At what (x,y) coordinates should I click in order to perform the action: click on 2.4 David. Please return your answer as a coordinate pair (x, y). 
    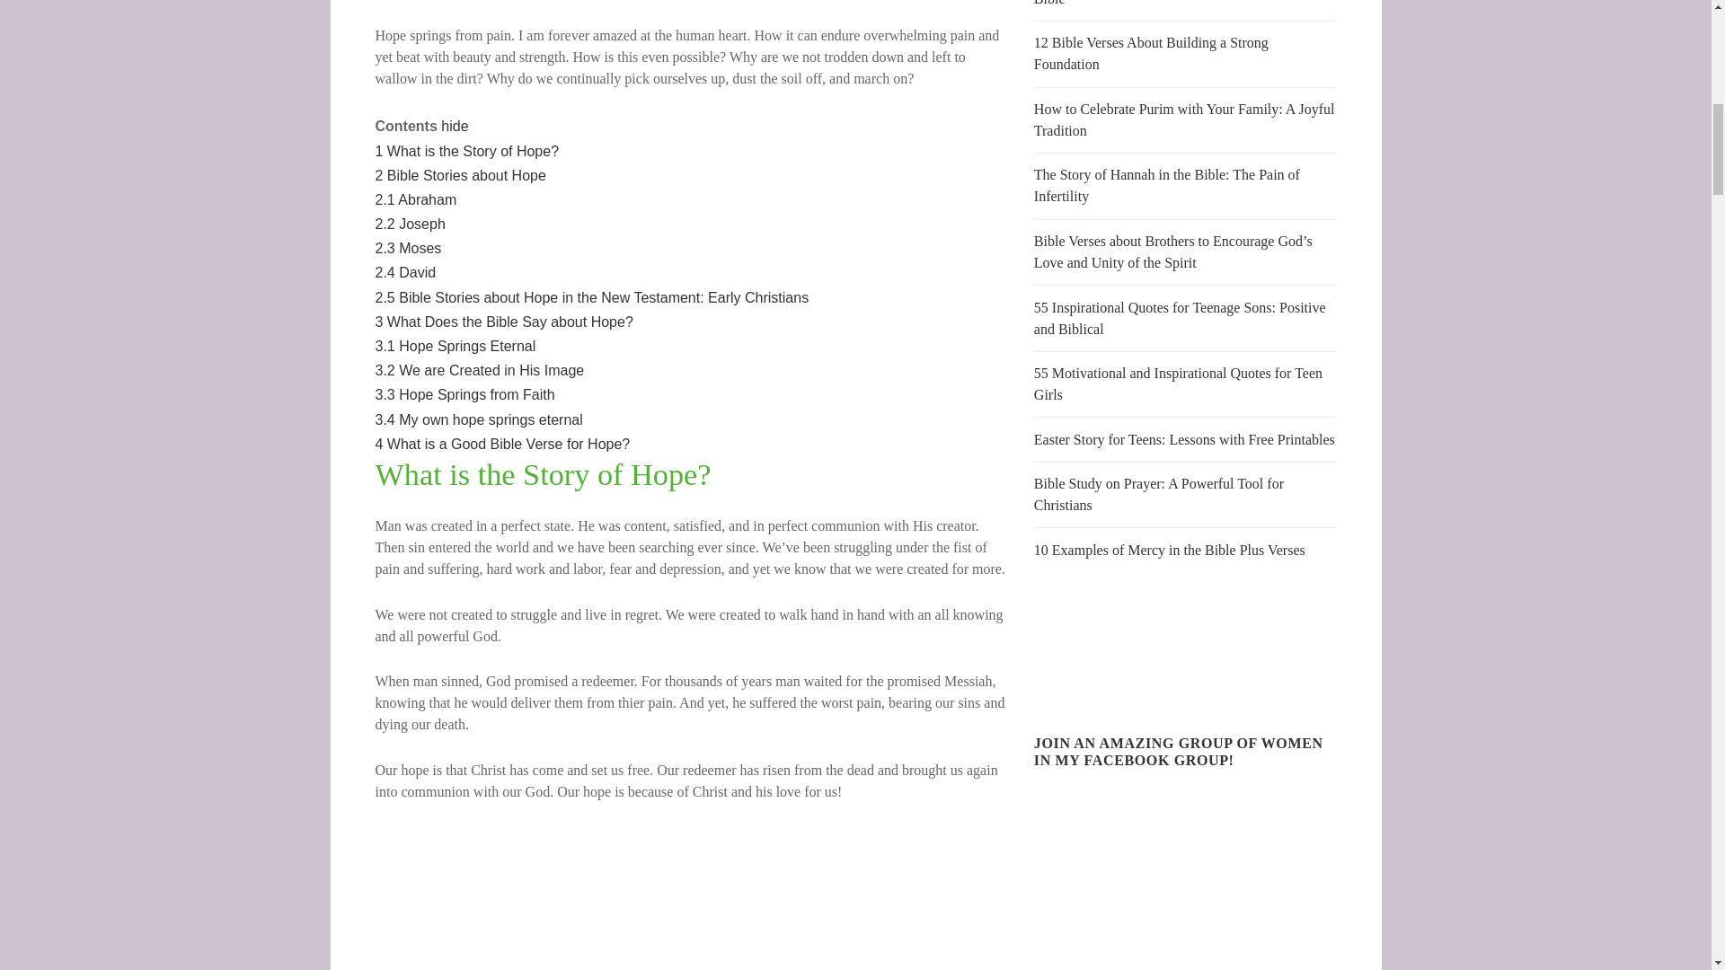
    Looking at the image, I should click on (406, 272).